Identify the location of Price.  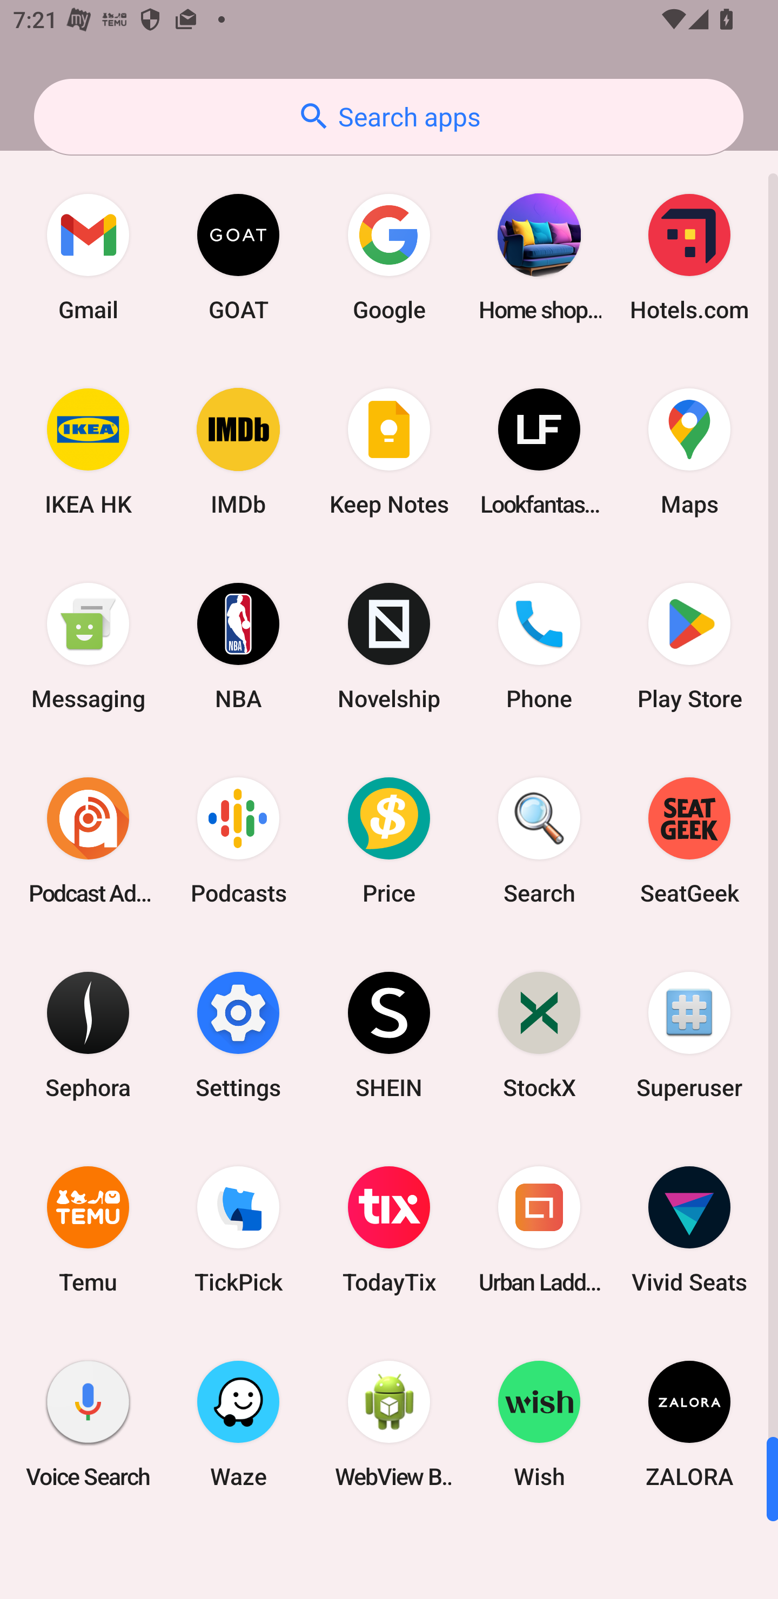
(389, 840).